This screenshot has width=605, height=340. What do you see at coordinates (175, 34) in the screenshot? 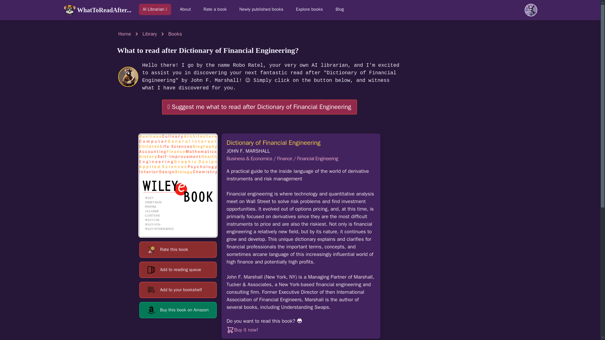
I see `Books` at bounding box center [175, 34].